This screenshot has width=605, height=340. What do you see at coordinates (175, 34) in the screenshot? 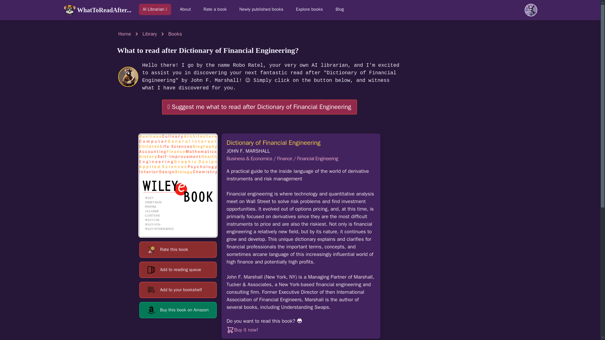
I see `Books` at bounding box center [175, 34].